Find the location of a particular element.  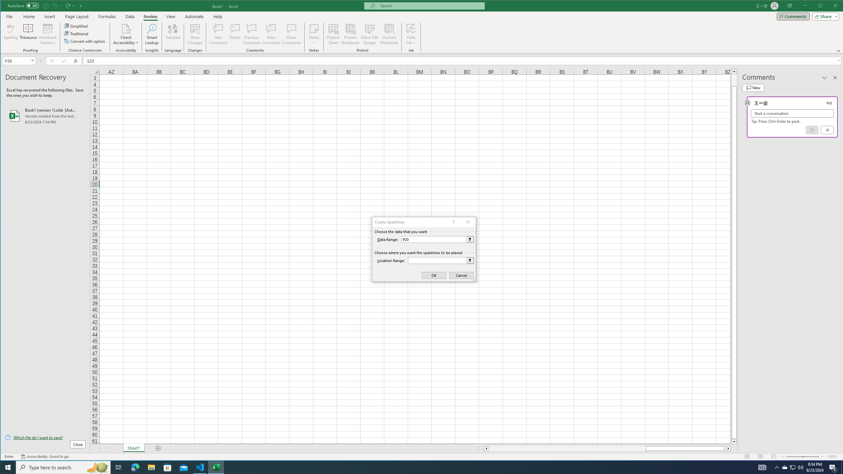

Maximize is located at coordinates (830, 6).